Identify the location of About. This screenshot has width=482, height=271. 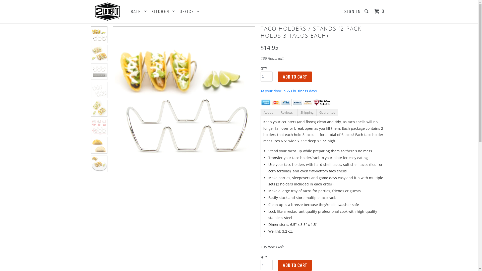
(268, 112).